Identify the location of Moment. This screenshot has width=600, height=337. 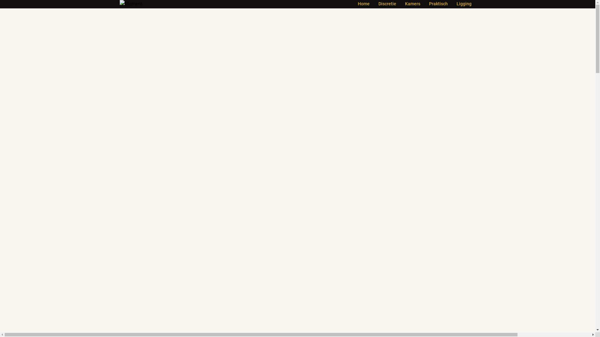
(131, 4).